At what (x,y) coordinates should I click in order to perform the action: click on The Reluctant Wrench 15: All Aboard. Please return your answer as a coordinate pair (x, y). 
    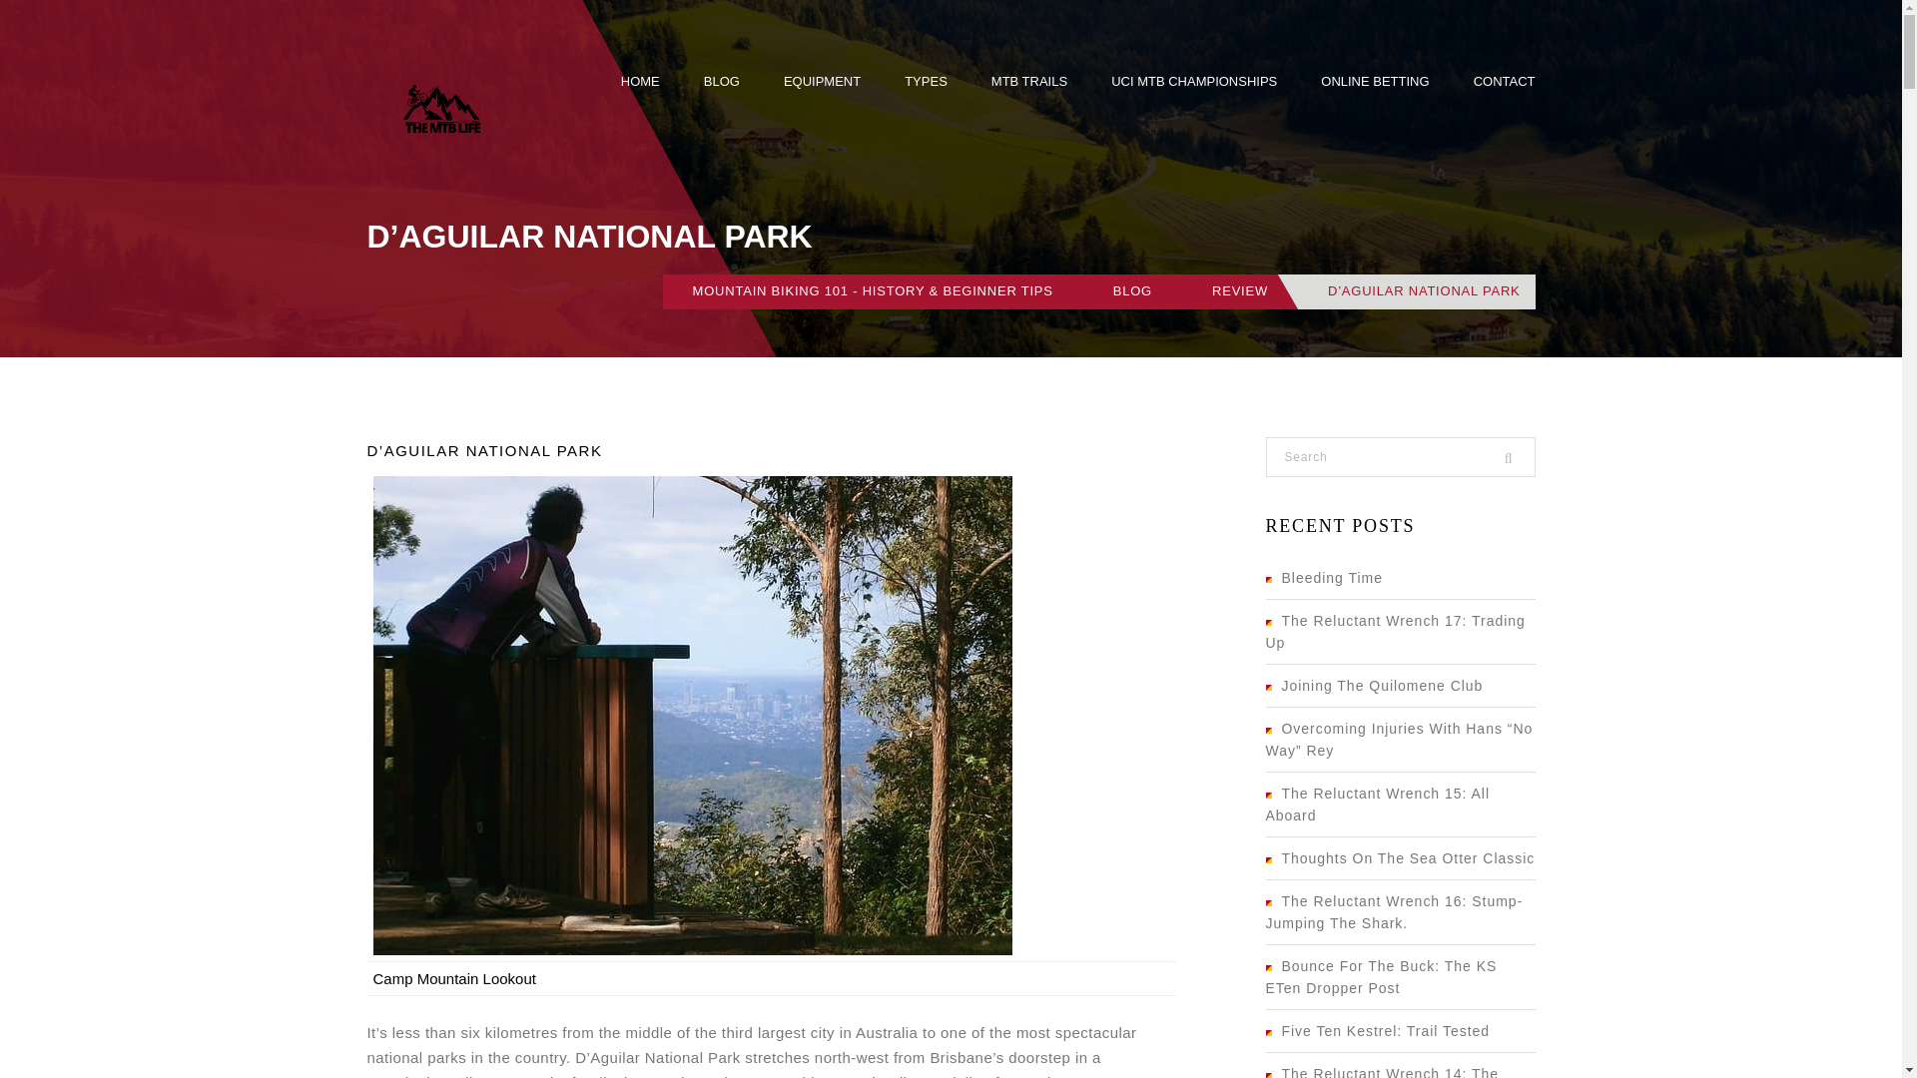
    Looking at the image, I should click on (1378, 805).